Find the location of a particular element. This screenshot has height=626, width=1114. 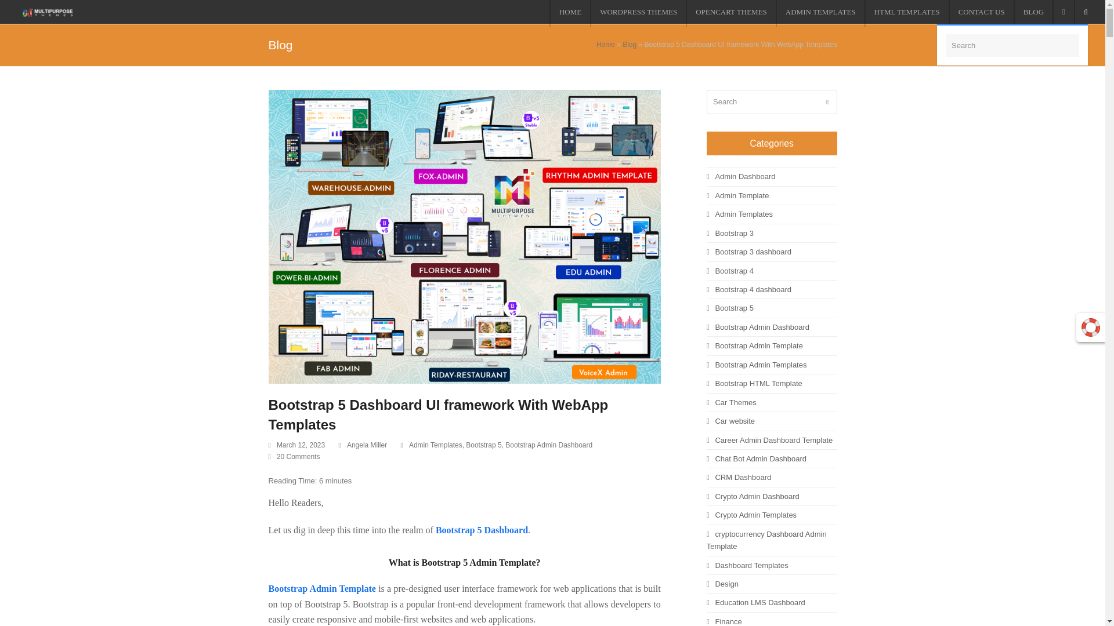

OPENCART THEMES is located at coordinates (730, 13).